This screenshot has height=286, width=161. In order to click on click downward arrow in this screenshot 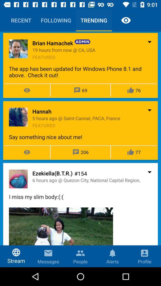, I will do `click(149, 172)`.